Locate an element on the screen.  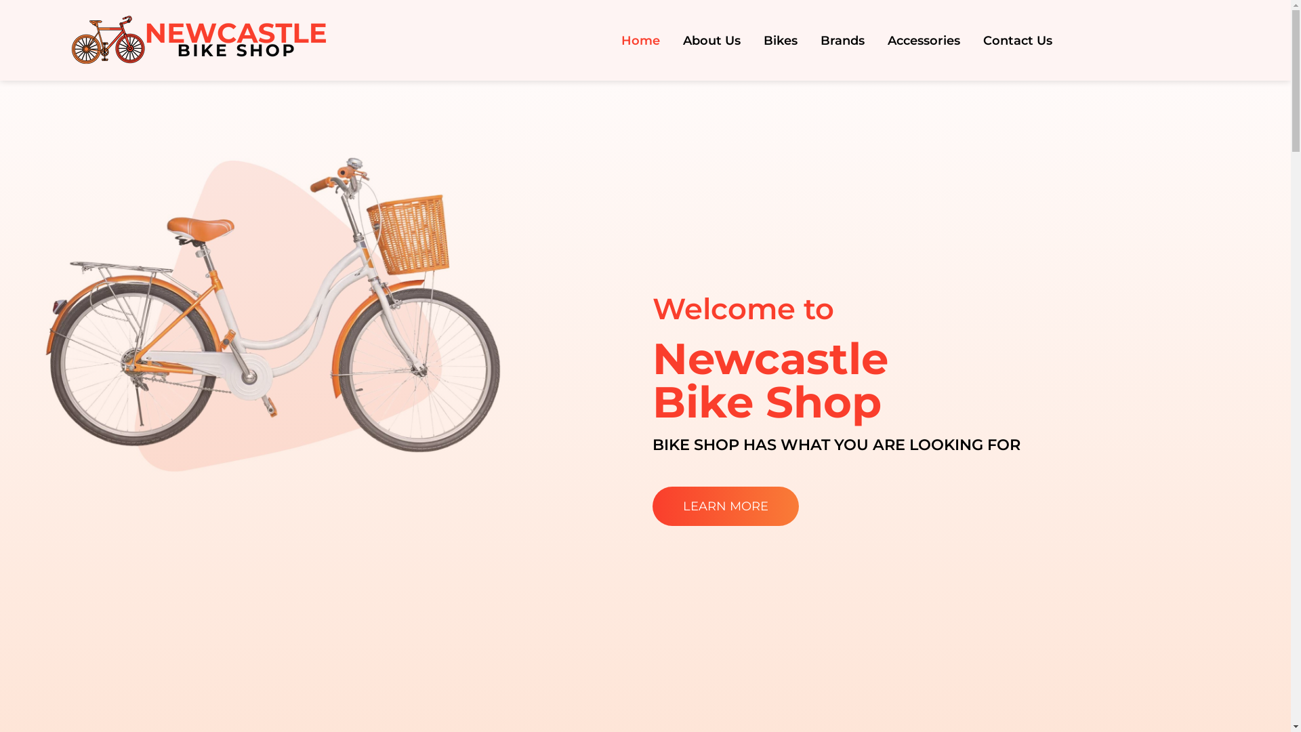
Contact Us is located at coordinates (1018, 40).